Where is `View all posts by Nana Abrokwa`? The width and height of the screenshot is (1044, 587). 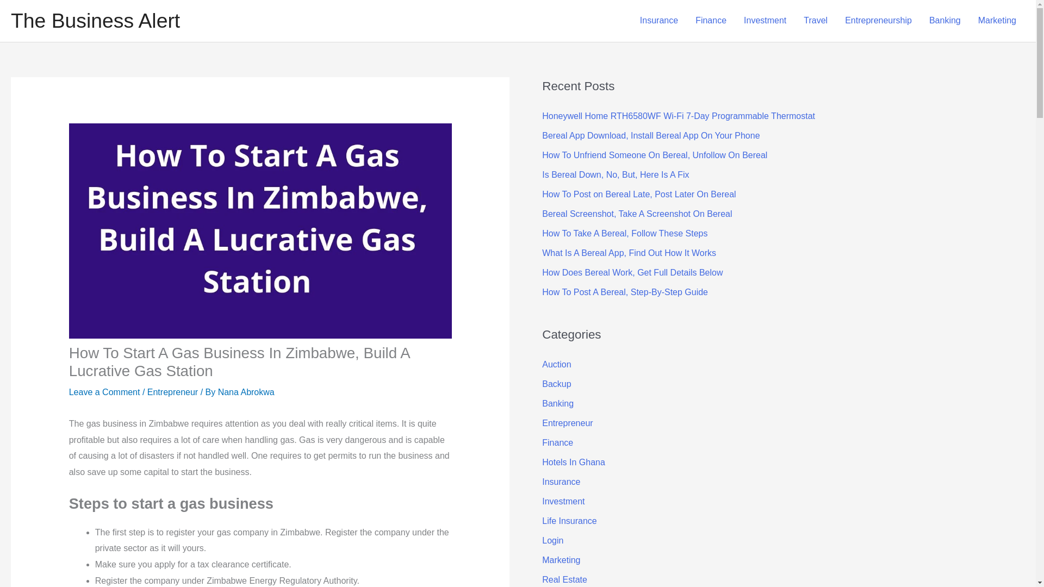 View all posts by Nana Abrokwa is located at coordinates (246, 392).